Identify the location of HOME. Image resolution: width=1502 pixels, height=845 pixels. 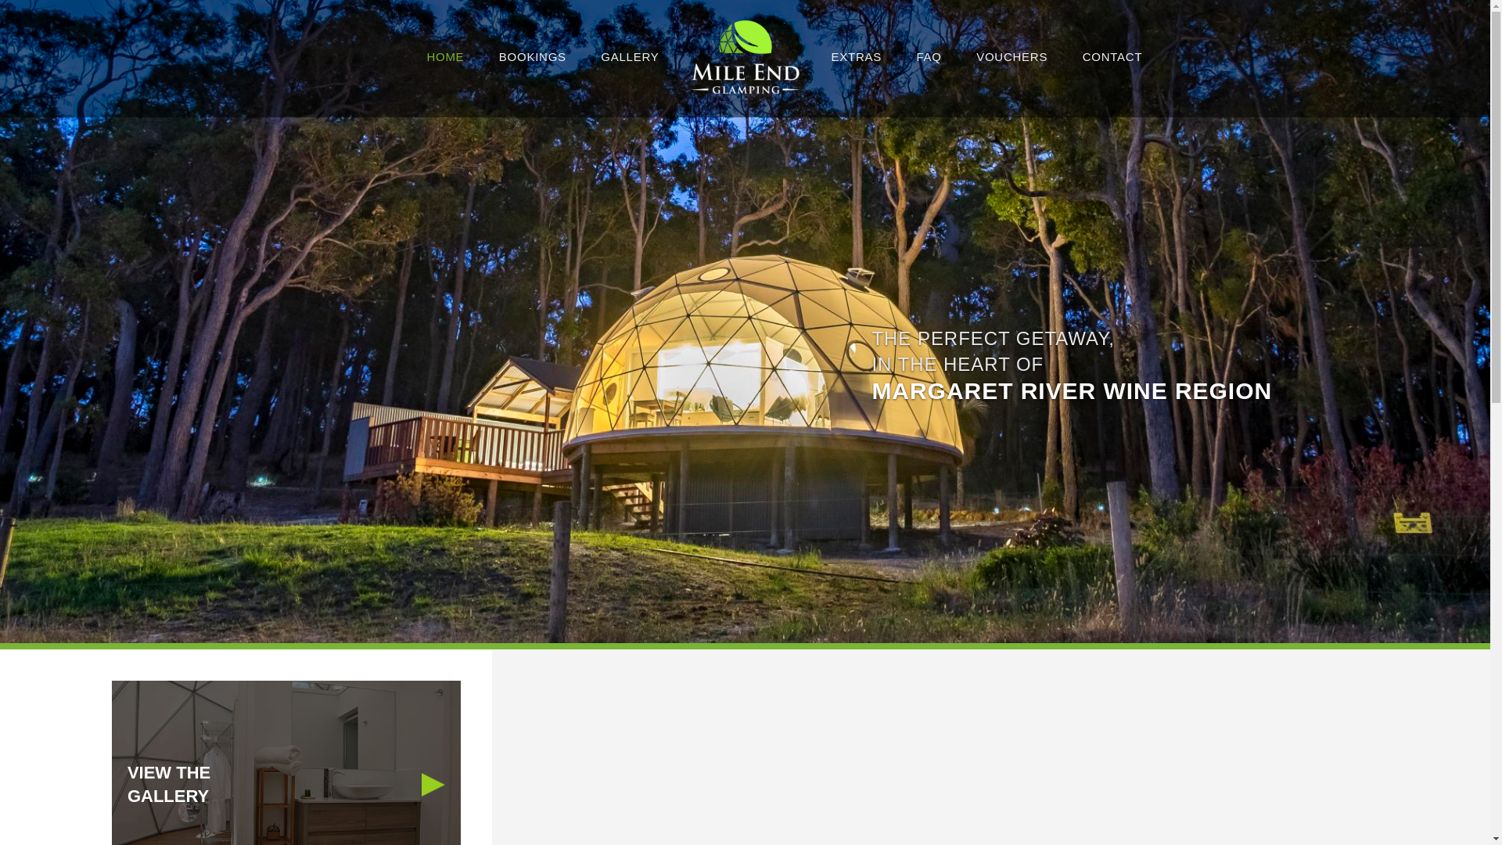
(445, 57).